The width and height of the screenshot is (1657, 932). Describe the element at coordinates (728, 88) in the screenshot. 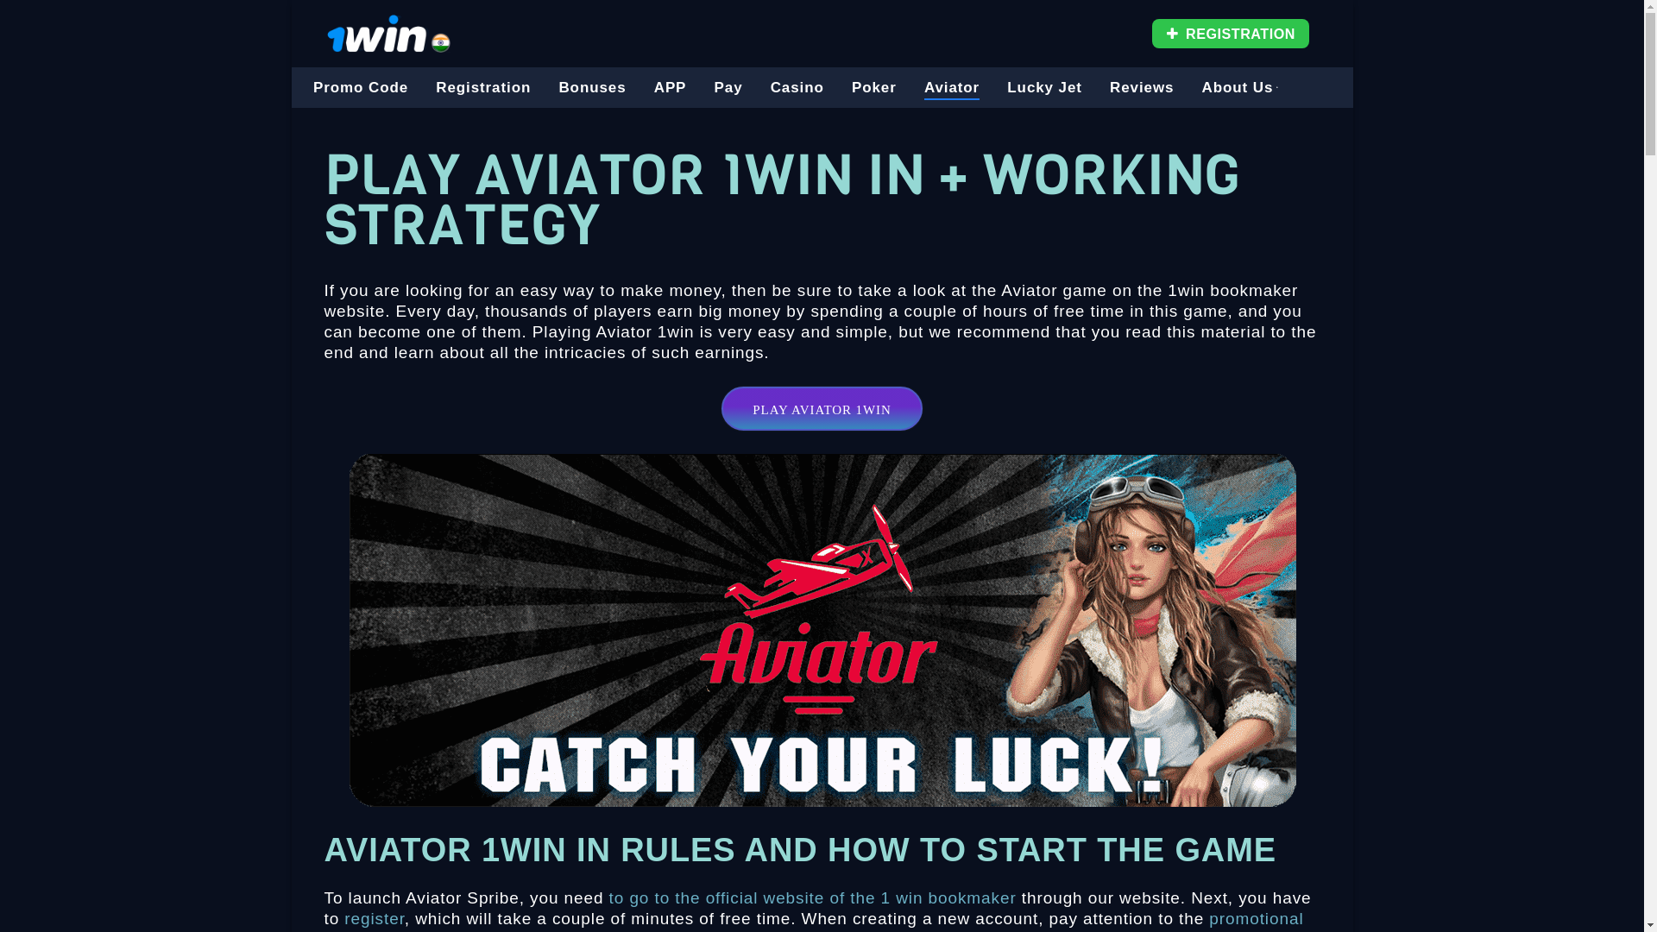

I see `Pay` at that location.